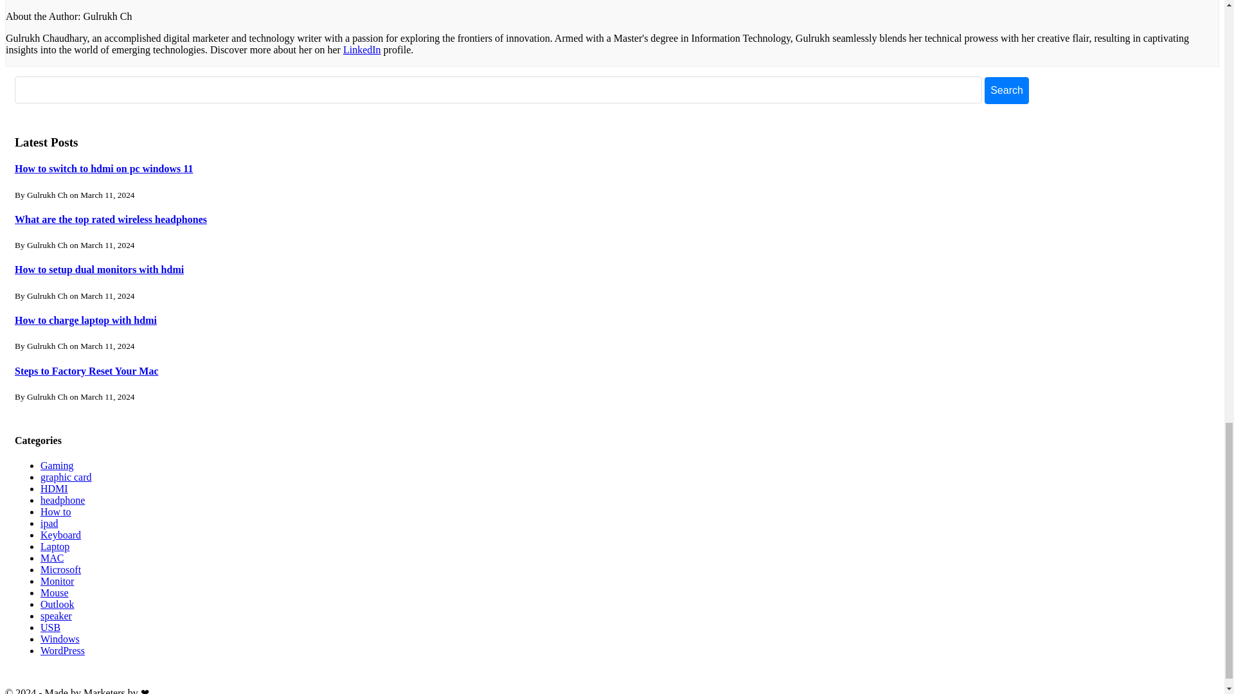  Describe the element at coordinates (87, 371) in the screenshot. I see `Steps to Factory Reset Your Mac` at that location.